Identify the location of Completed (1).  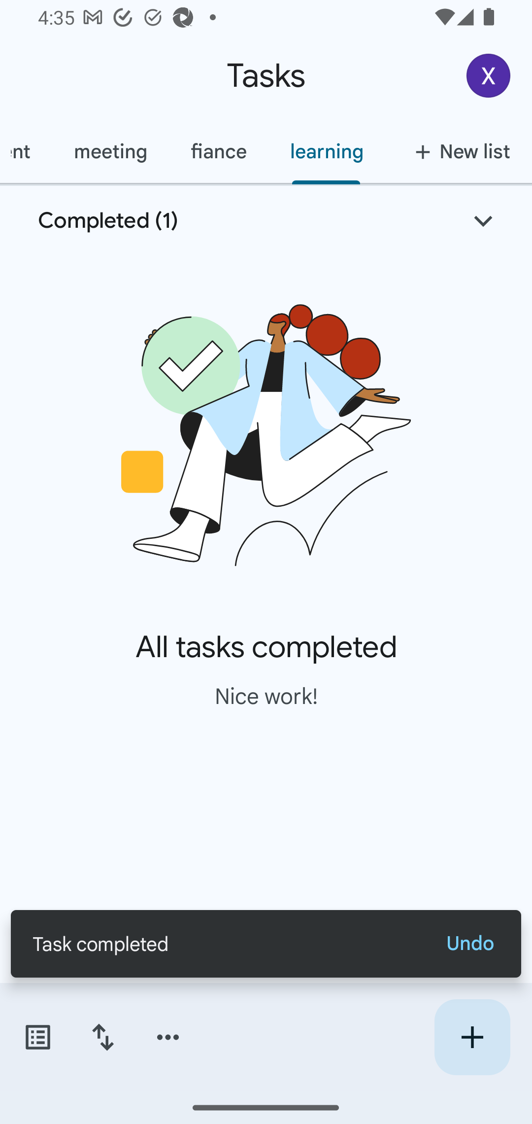
(266, 221).